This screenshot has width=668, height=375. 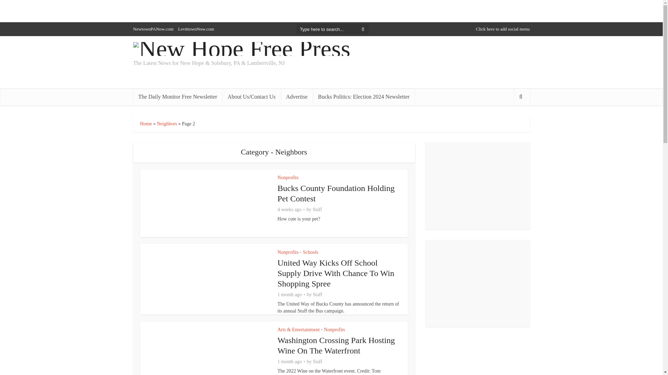 What do you see at coordinates (333, 29) in the screenshot?
I see `Type here to search...` at bounding box center [333, 29].